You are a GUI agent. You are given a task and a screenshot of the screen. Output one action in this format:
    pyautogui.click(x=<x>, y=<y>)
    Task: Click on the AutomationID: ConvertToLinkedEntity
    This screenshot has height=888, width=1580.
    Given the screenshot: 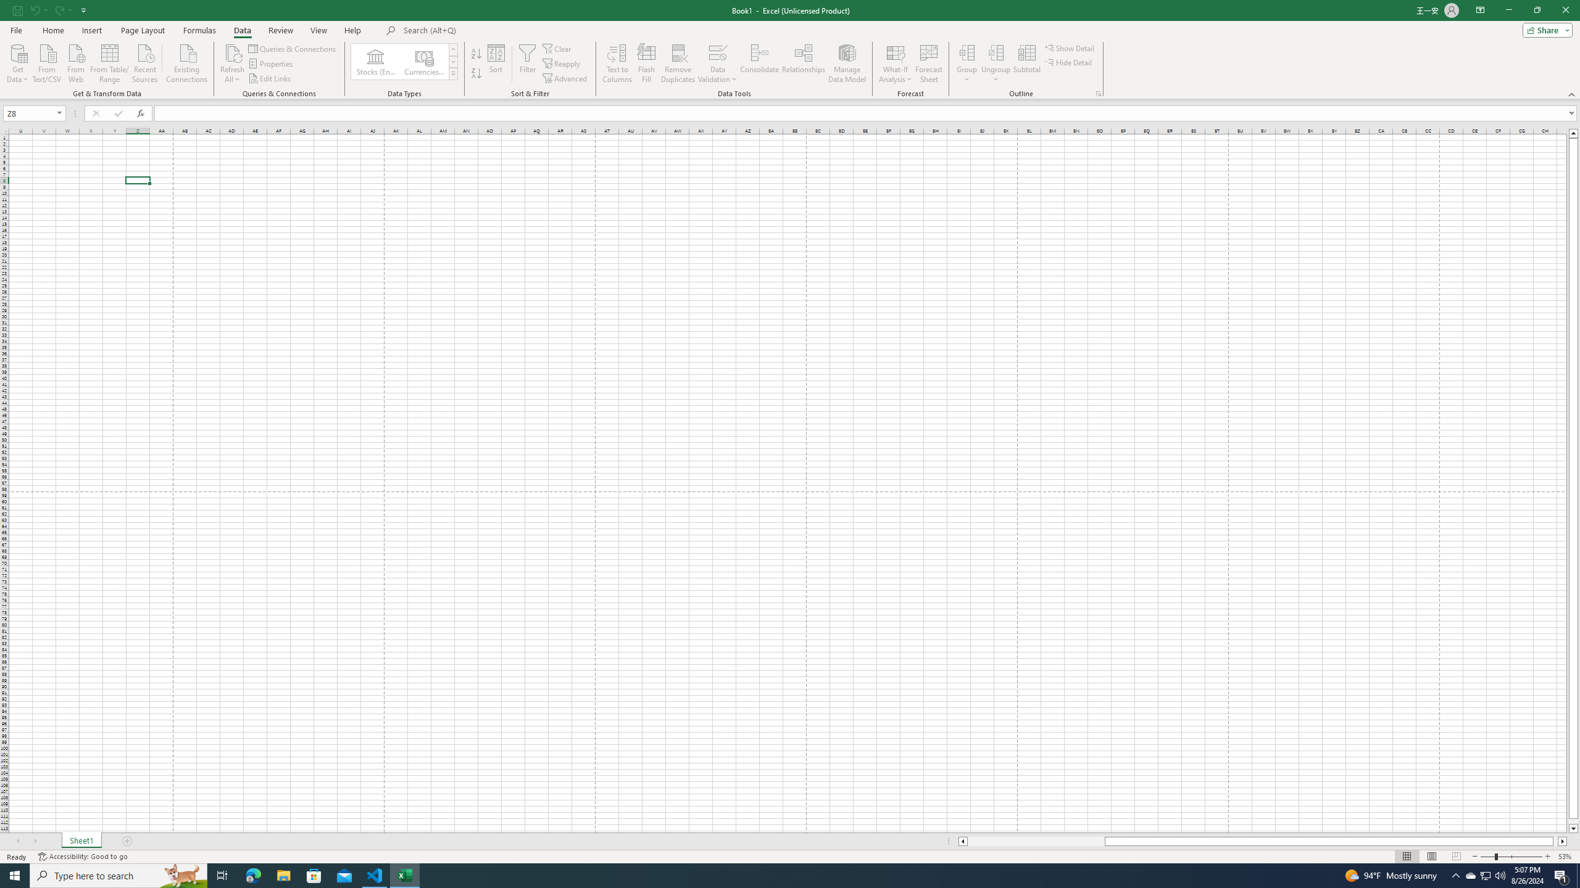 What is the action you would take?
    pyautogui.click(x=404, y=62)
    